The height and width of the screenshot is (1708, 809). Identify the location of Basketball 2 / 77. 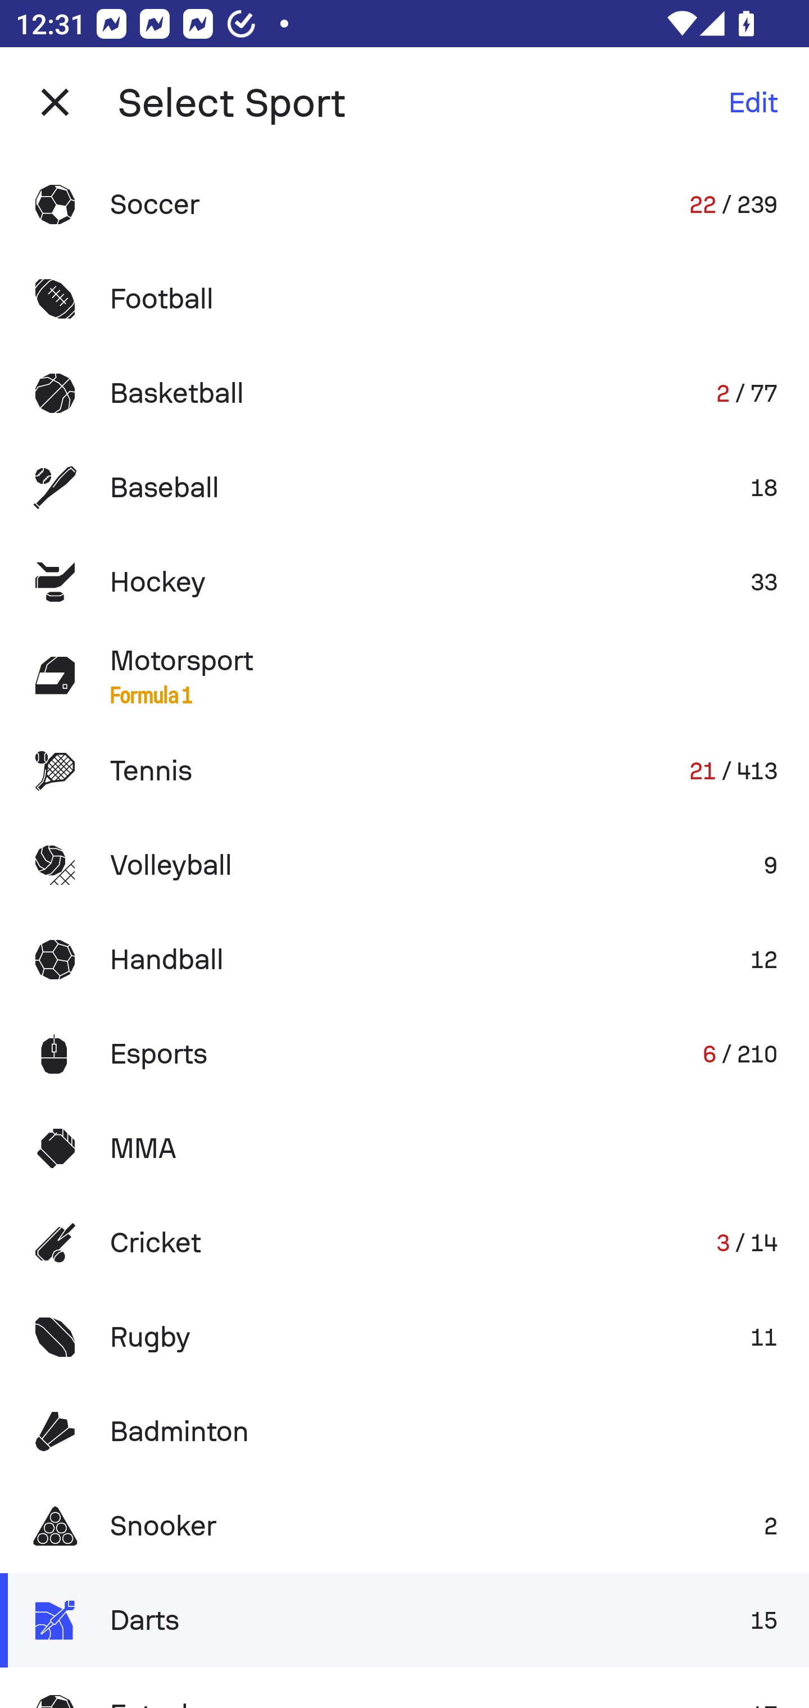
(404, 393).